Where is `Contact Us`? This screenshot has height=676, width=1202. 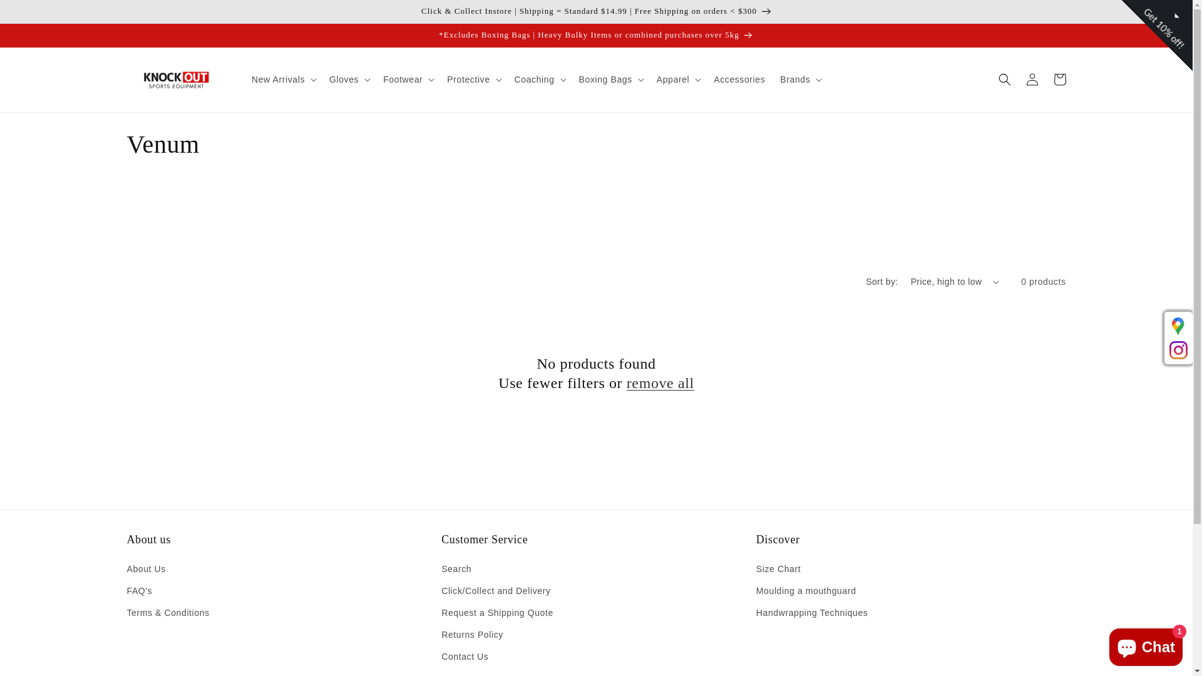
Contact Us is located at coordinates (465, 657).